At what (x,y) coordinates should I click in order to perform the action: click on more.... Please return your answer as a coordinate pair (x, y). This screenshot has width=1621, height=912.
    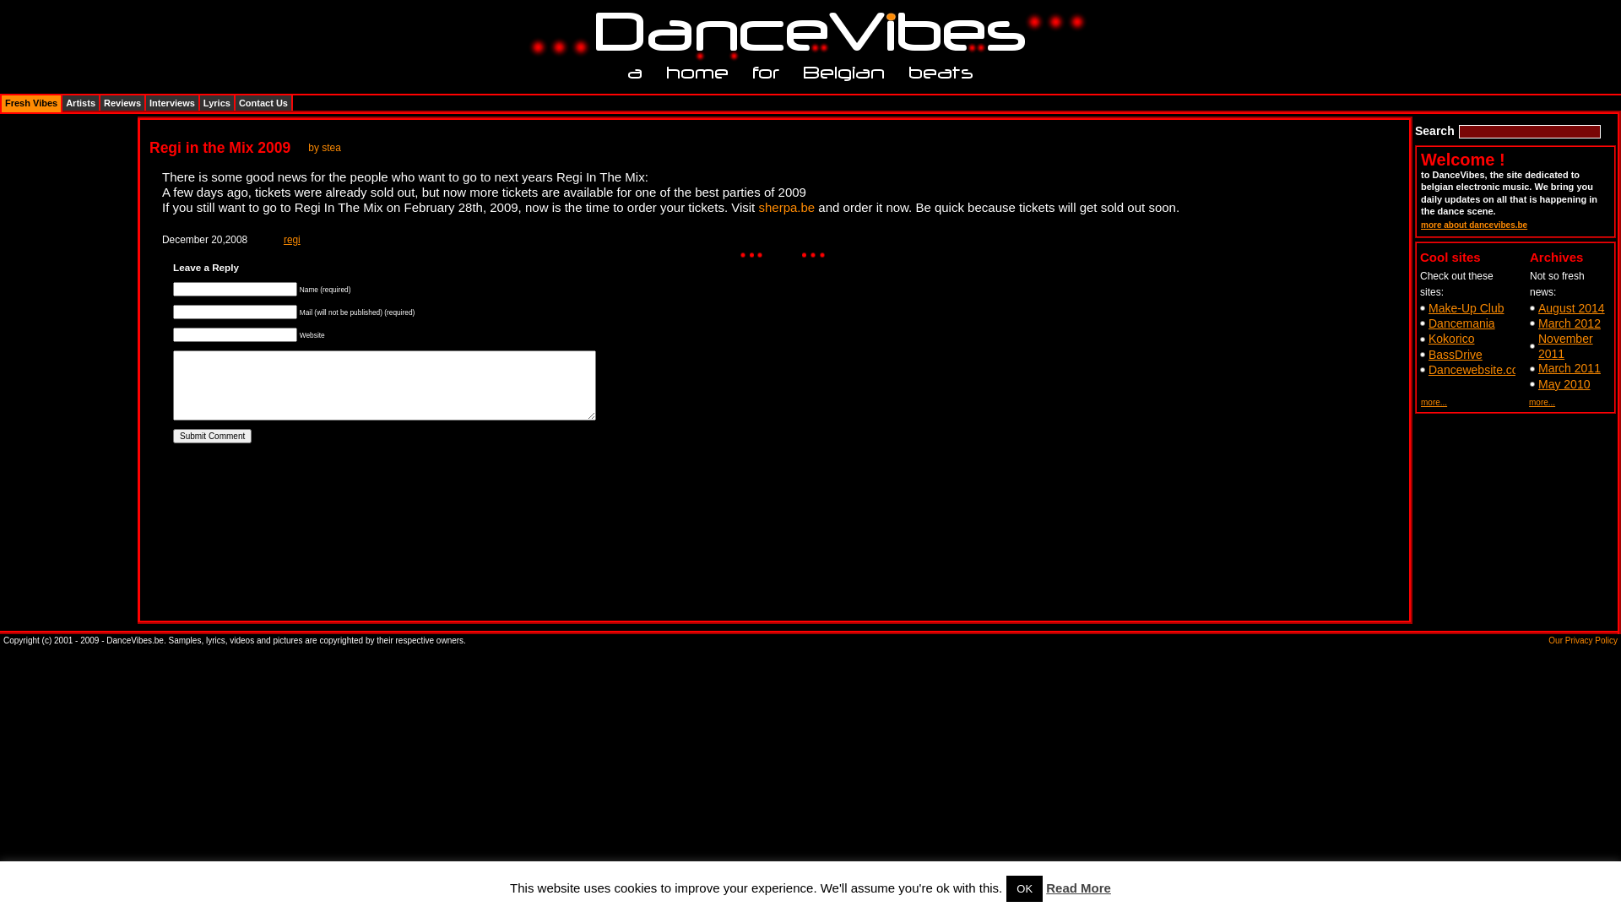
    Looking at the image, I should click on (1434, 402).